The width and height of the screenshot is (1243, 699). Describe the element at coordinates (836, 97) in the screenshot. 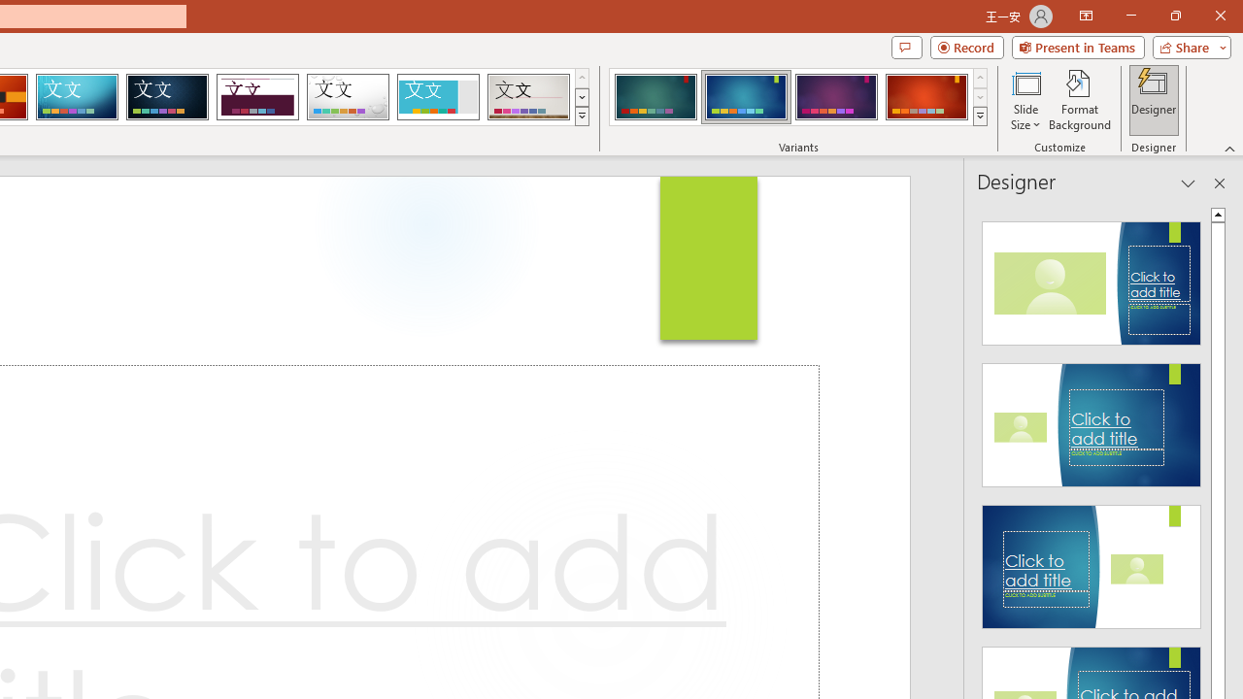

I see `Ion Variant 3` at that location.